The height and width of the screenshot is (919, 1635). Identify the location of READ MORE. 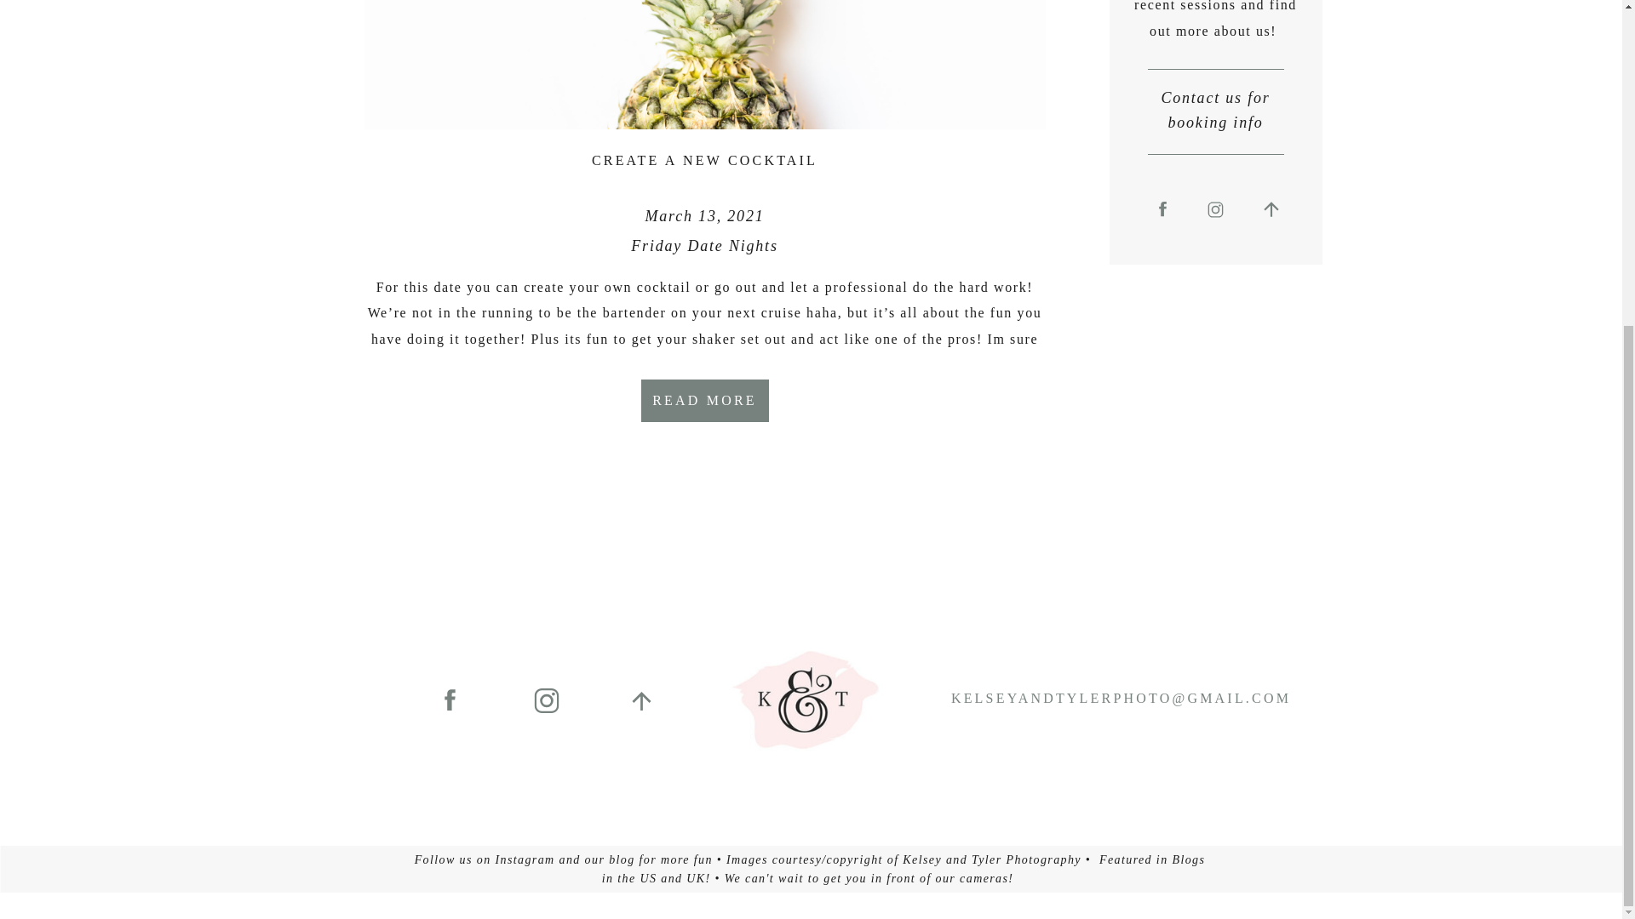
(704, 400).